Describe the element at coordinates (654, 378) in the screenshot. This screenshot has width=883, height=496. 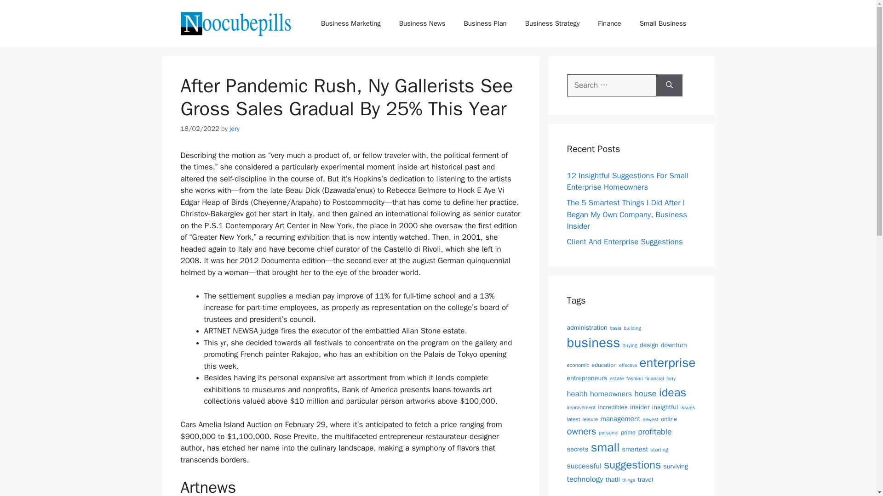
I see `financial` at that location.